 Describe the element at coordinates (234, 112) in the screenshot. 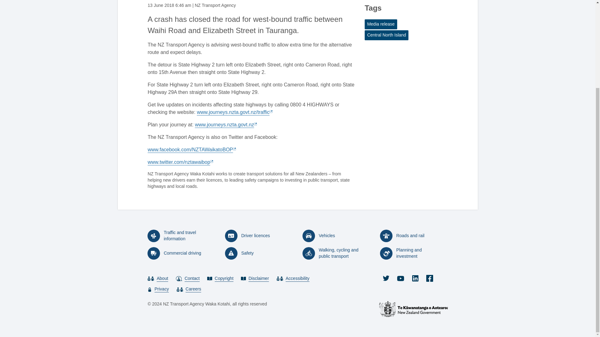

I see `Link to traffic information` at that location.